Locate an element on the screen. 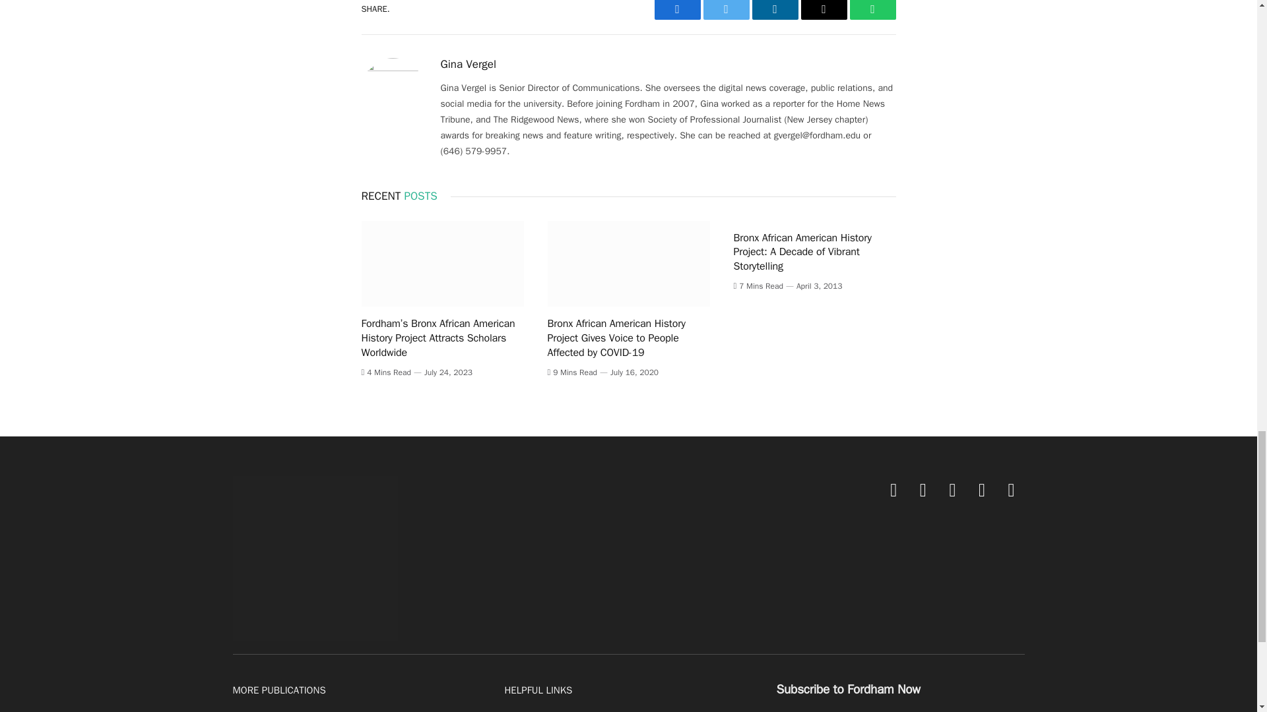 The height and width of the screenshot is (712, 1267). Share on Facebook is located at coordinates (677, 10).